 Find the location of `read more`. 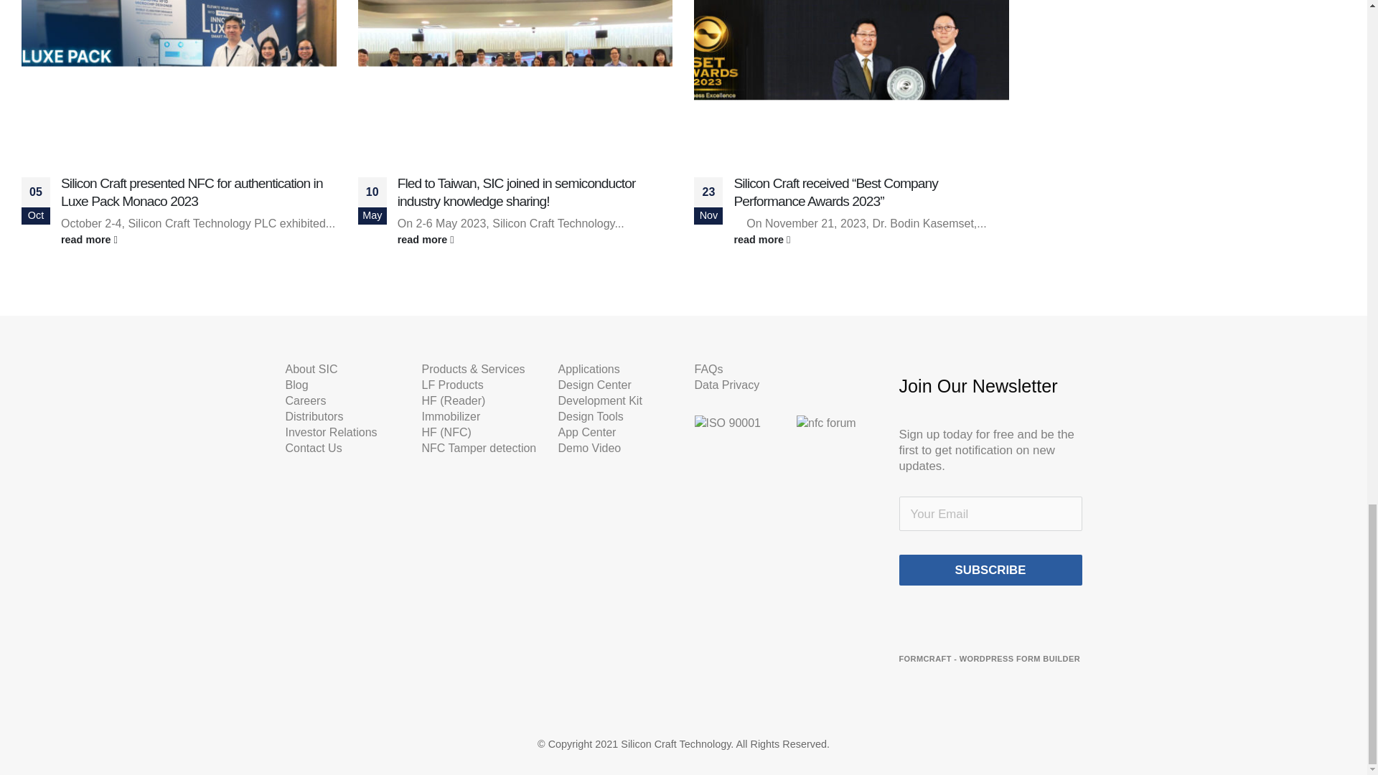

read more is located at coordinates (871, 239).